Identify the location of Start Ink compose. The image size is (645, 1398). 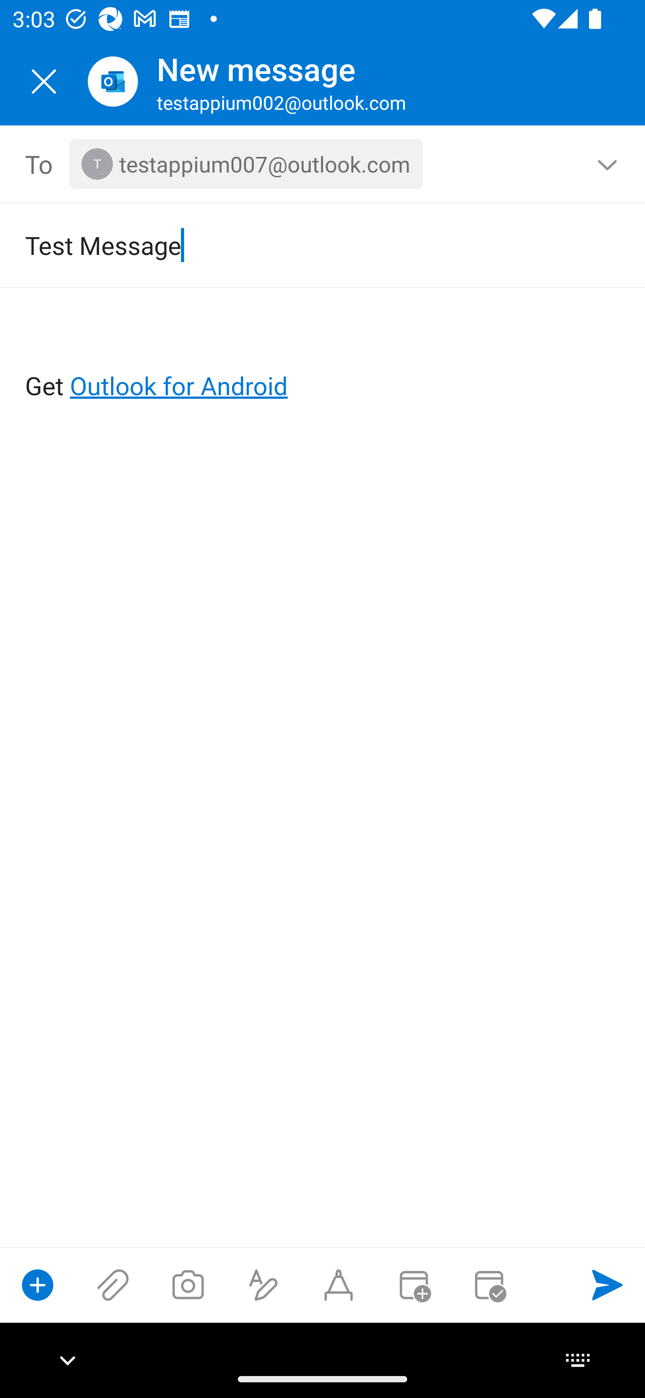
(339, 1285).